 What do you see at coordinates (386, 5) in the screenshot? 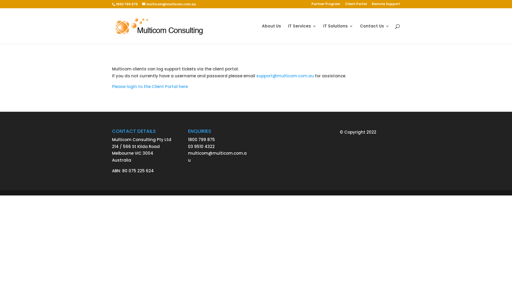
I see `Remote Support` at bounding box center [386, 5].